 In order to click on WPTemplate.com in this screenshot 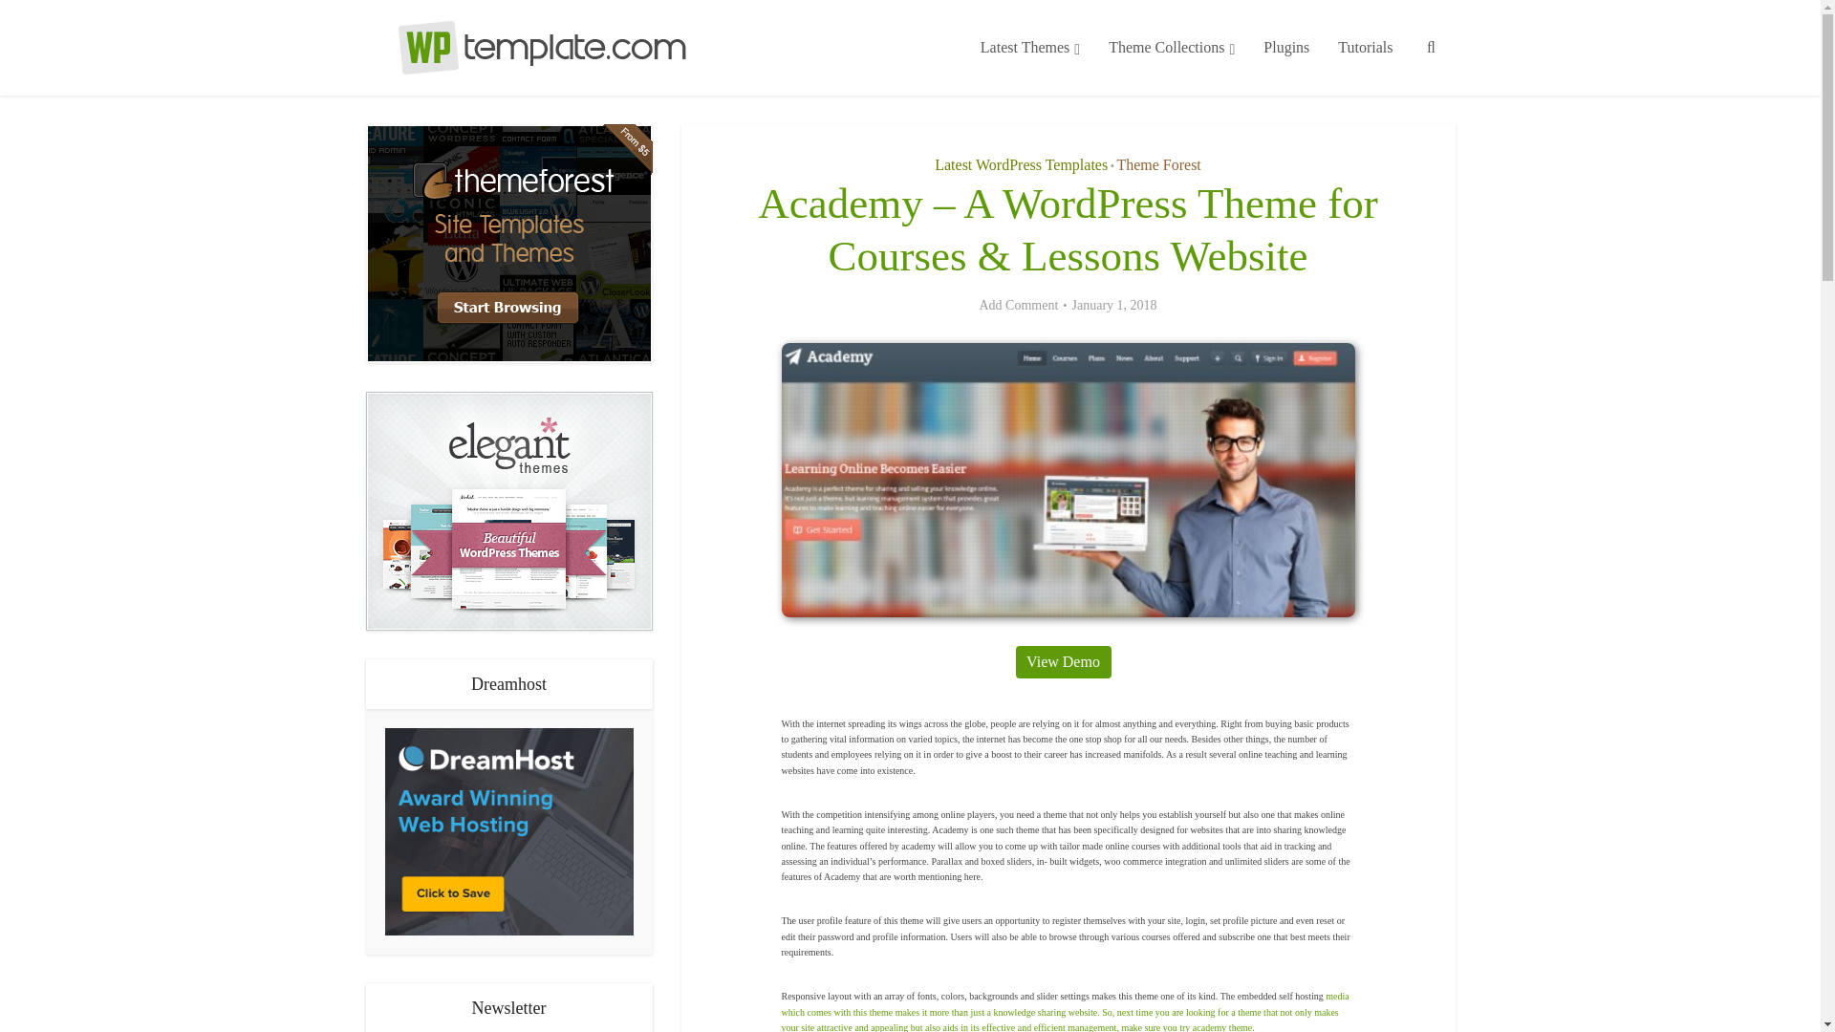, I will do `click(528, 48)`.